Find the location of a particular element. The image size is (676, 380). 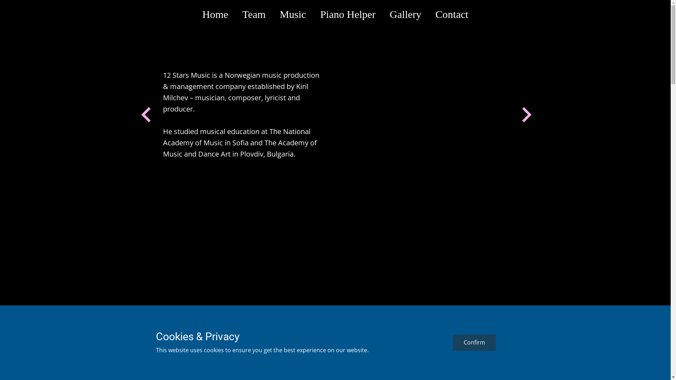

Contact is located at coordinates (452, 14).